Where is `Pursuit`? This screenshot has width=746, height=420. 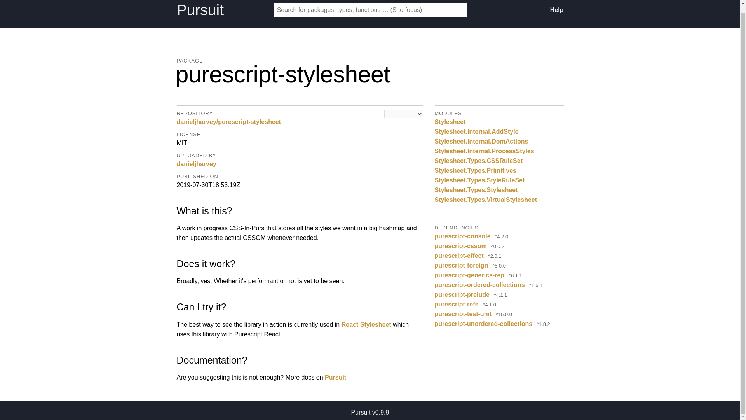
Pursuit is located at coordinates (335, 377).